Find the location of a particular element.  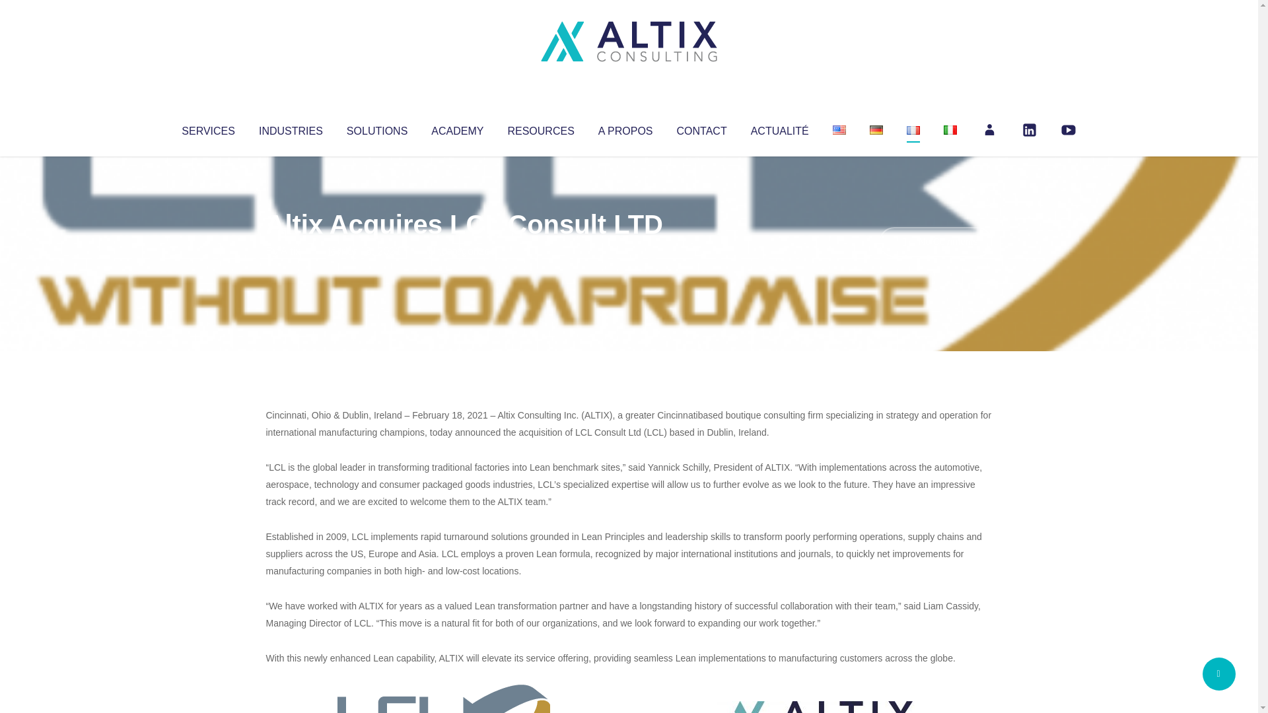

SERVICES is located at coordinates (207, 128).